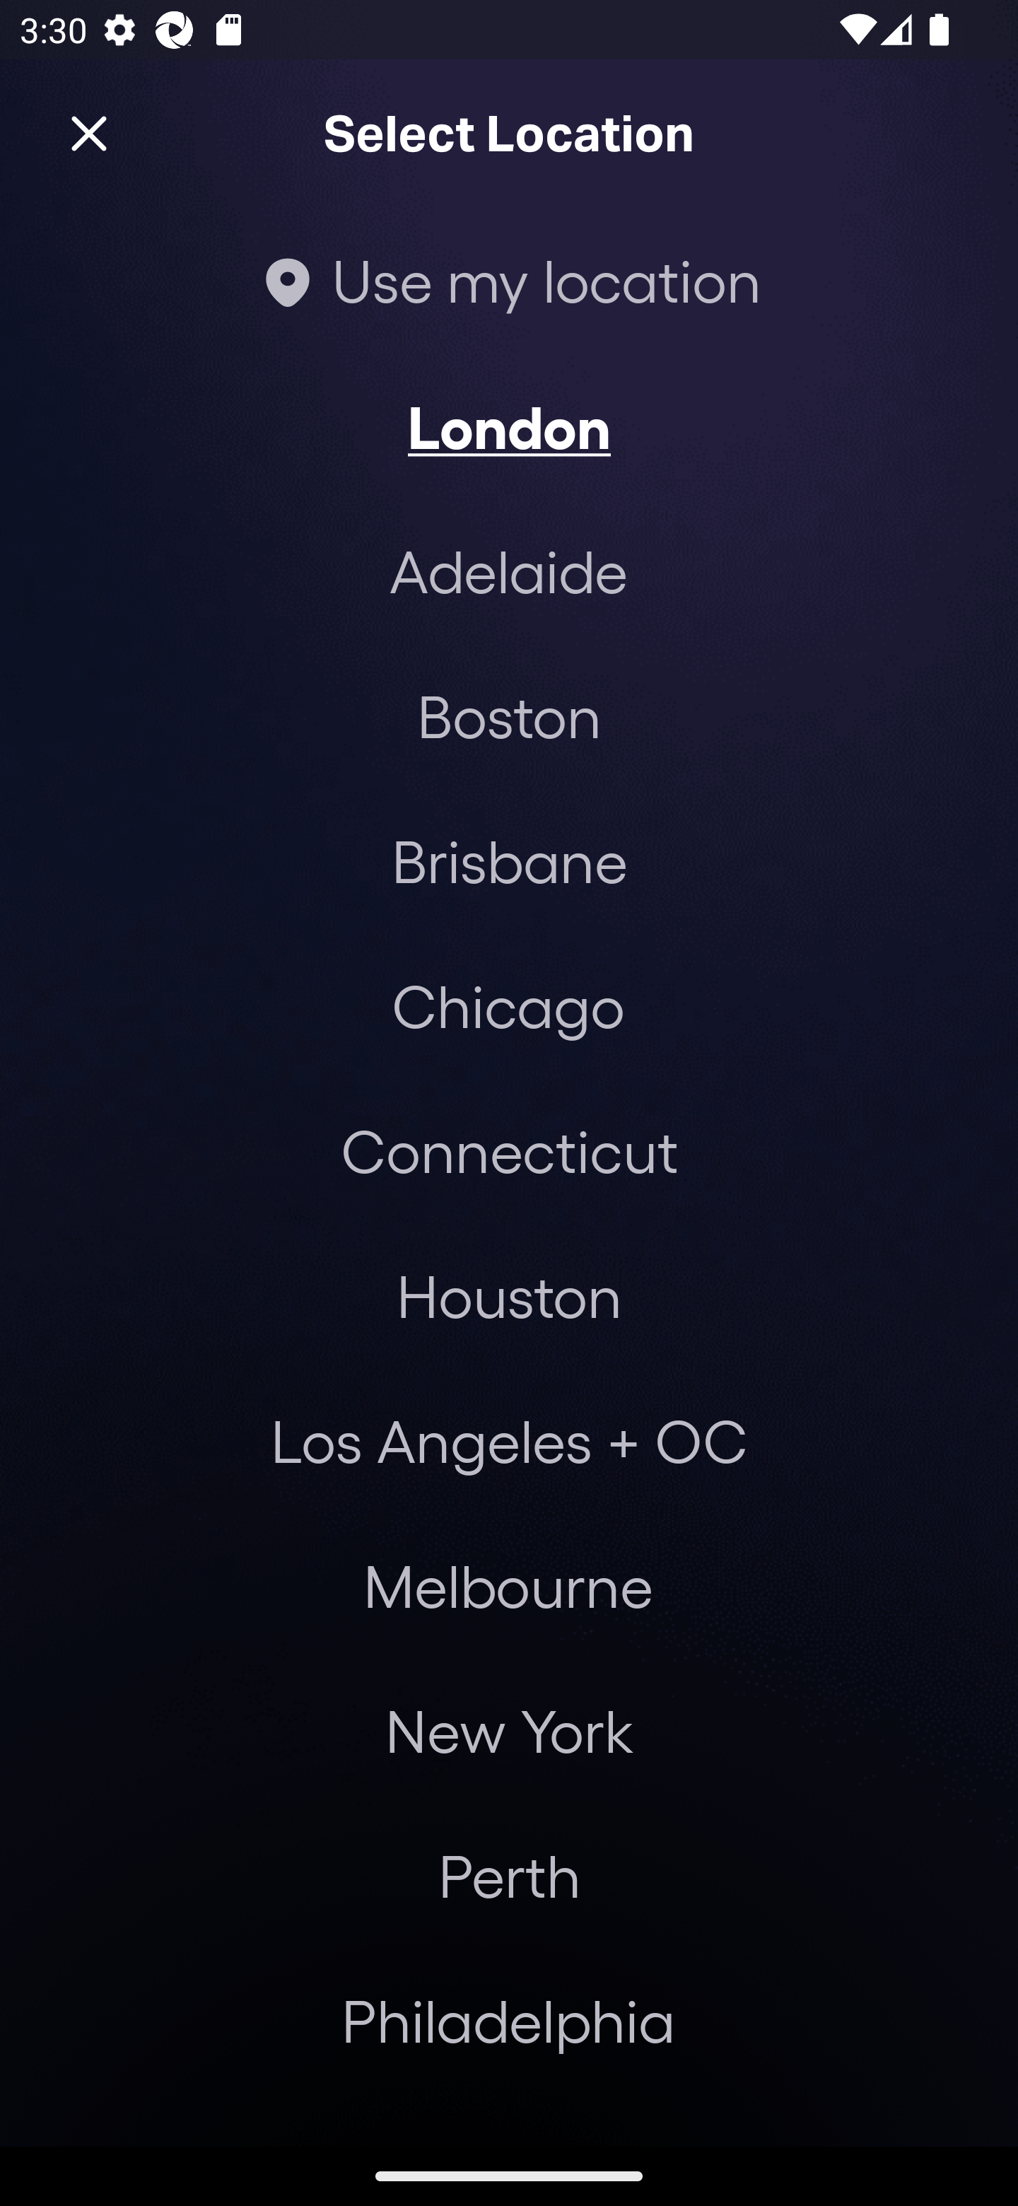  What do you see at coordinates (509, 860) in the screenshot?
I see `Brisbane` at bounding box center [509, 860].